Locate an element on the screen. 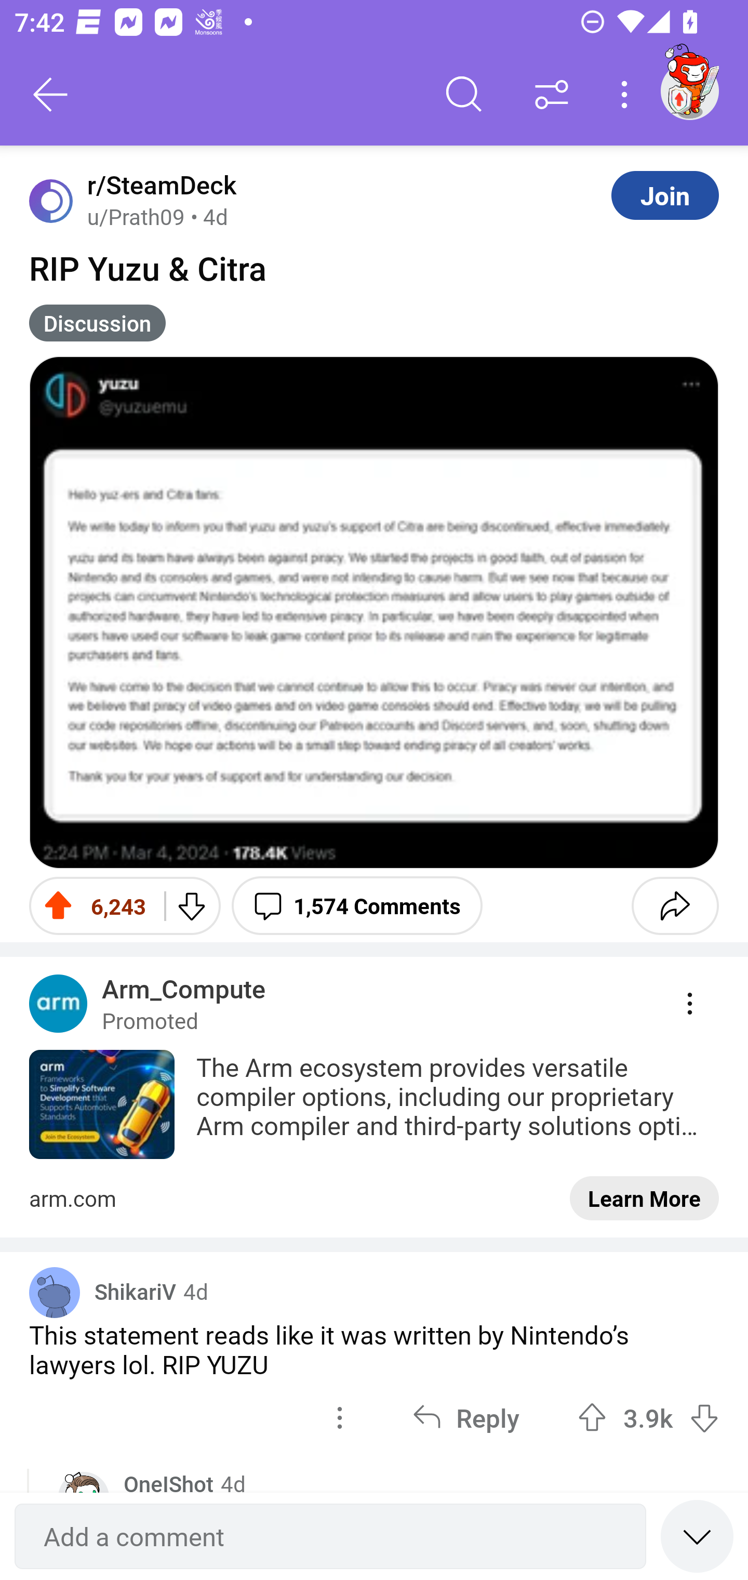 Image resolution: width=748 pixels, height=1580 pixels. Avatar is located at coordinates (51, 201).